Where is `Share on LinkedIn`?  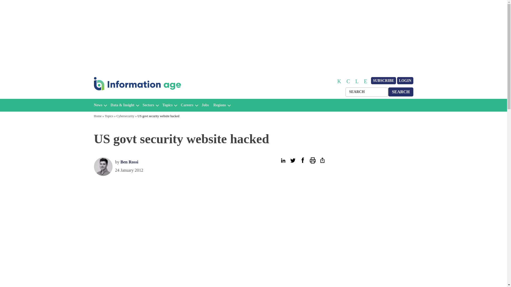 Share on LinkedIn is located at coordinates (283, 160).